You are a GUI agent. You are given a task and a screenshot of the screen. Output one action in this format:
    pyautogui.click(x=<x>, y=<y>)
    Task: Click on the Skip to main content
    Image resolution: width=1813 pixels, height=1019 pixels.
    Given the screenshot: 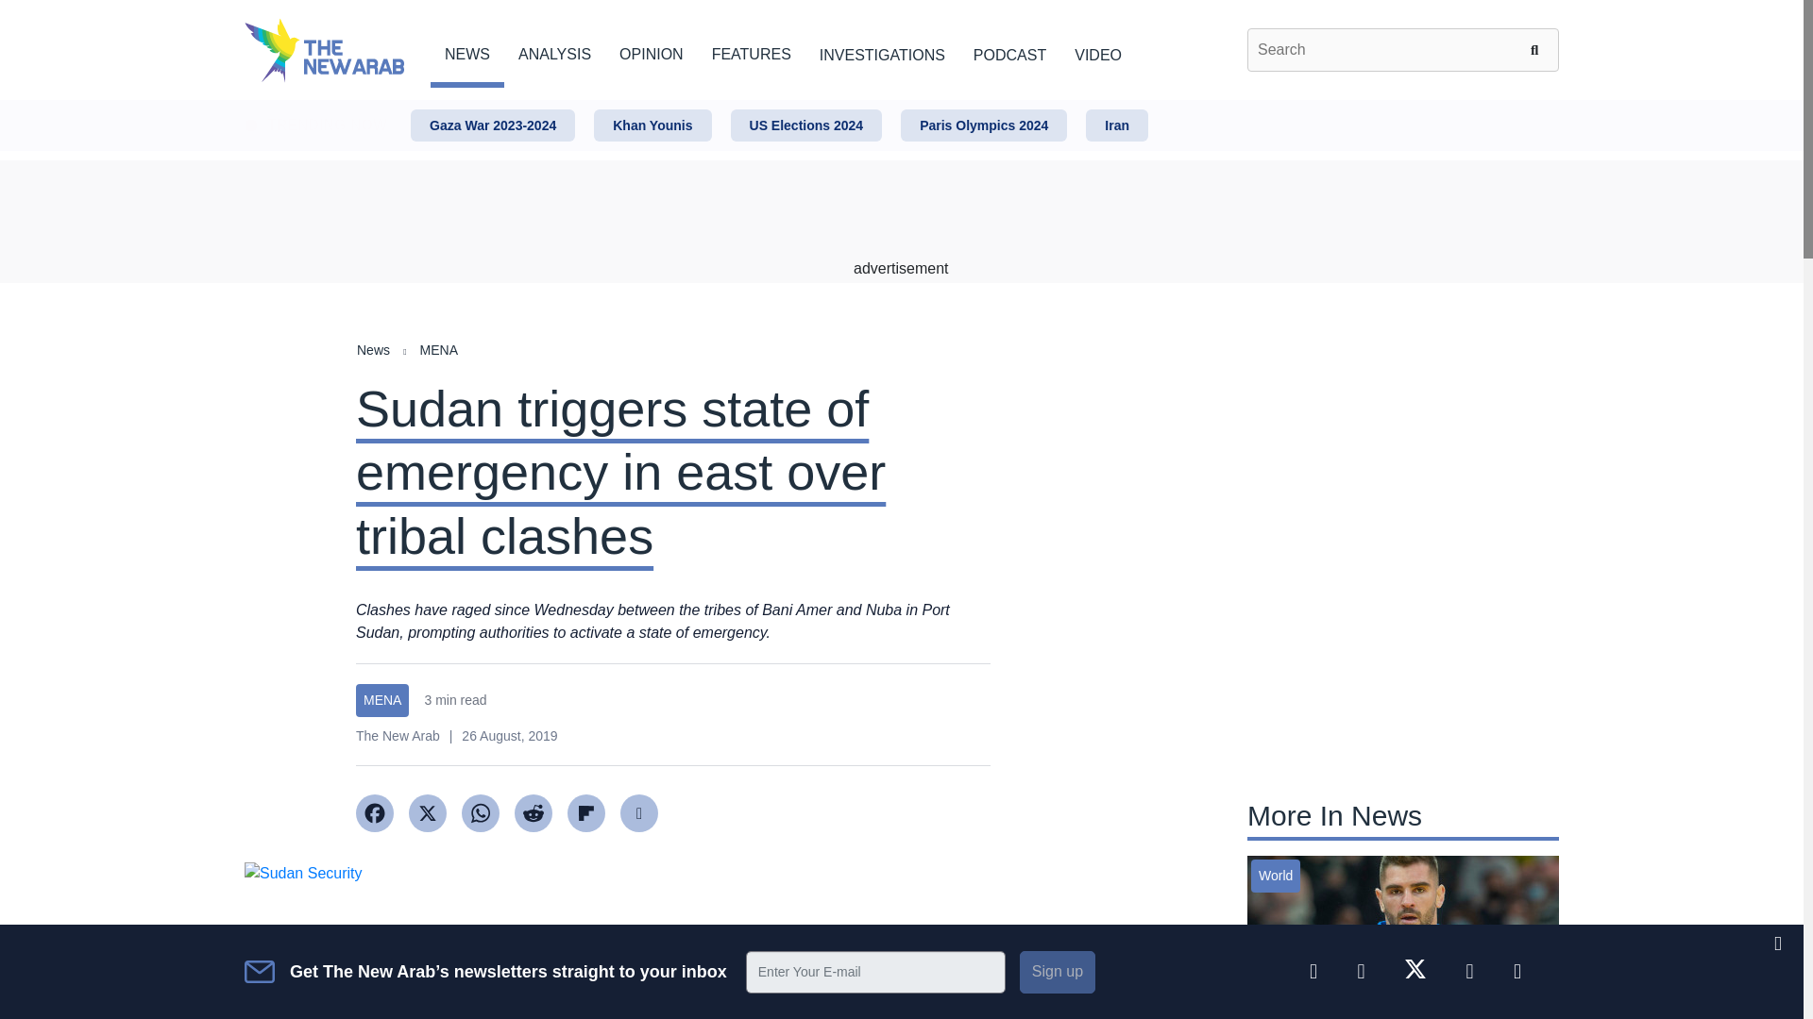 What is the action you would take?
    pyautogui.click(x=901, y=101)
    